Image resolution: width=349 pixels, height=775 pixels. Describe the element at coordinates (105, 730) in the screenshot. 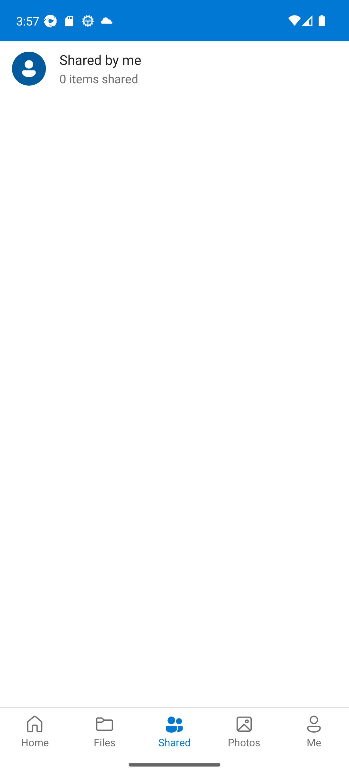

I see `Files pivot Files` at that location.